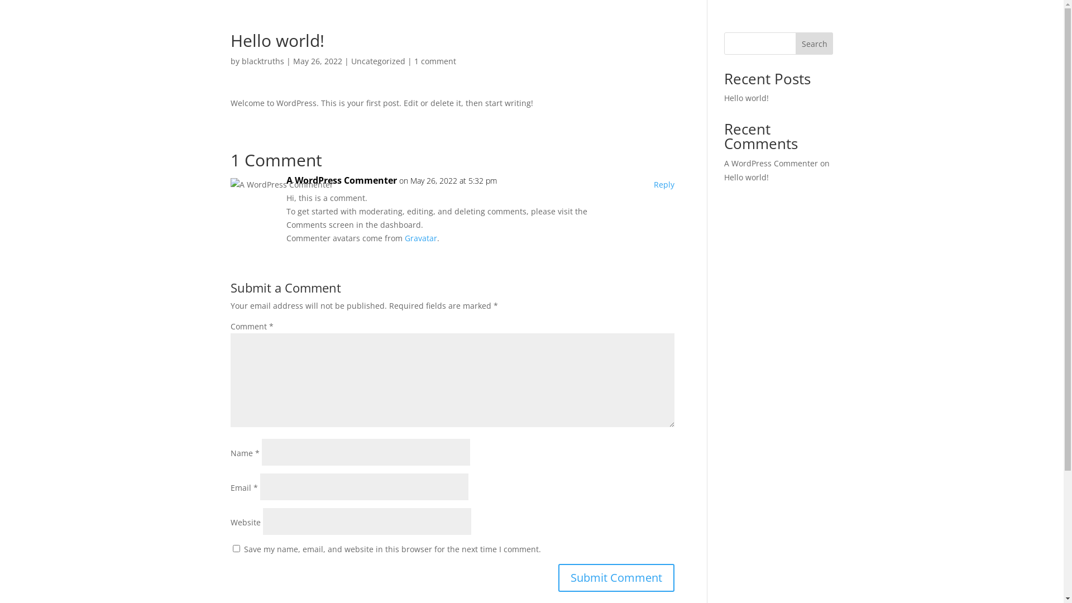 This screenshot has width=1072, height=603. Describe the element at coordinates (815, 44) in the screenshot. I see `Search` at that location.